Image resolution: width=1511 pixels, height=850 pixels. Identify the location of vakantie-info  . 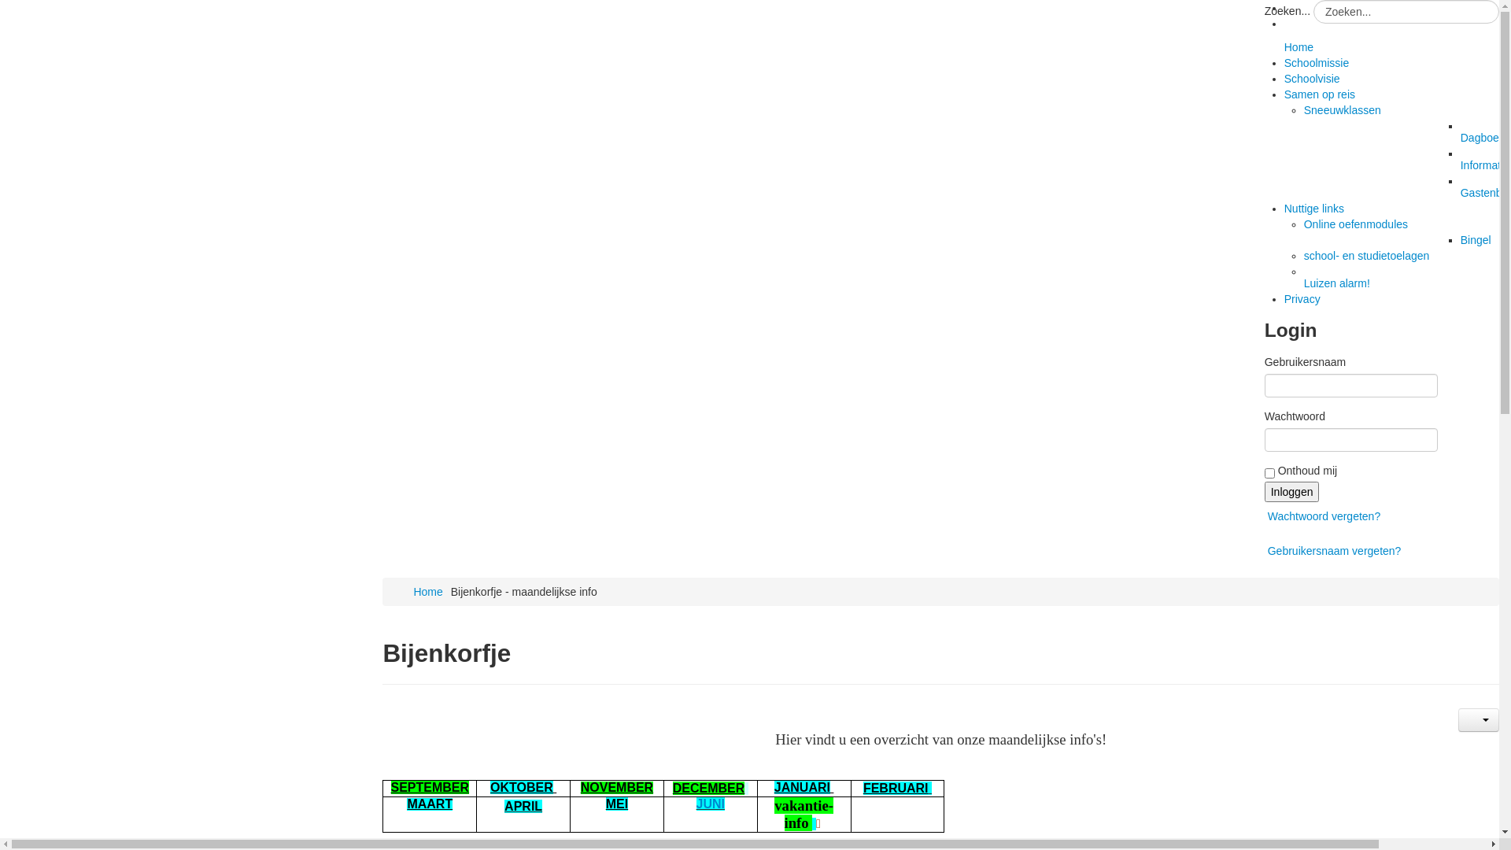
(804, 815).